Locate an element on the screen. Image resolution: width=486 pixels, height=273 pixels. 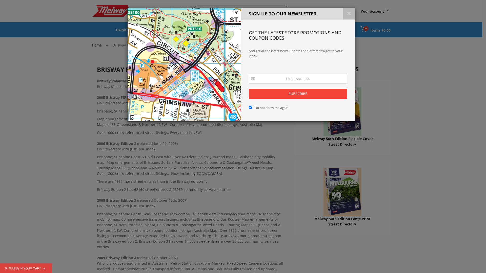
Your account is located at coordinates (376, 11).